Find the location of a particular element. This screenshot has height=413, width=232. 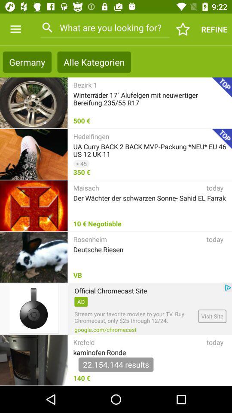

open the visit site icon is located at coordinates (212, 316).